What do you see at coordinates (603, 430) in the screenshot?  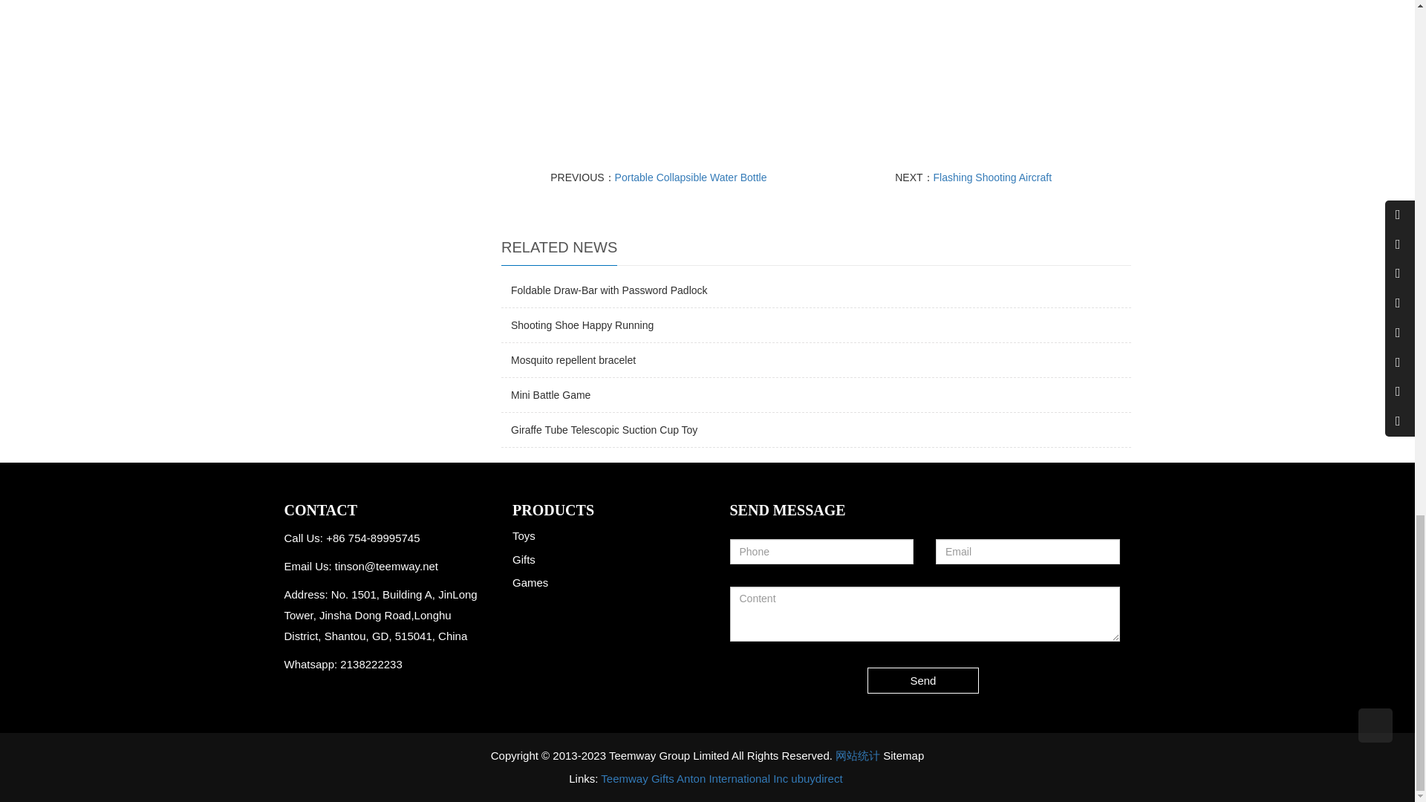 I see `Giraffe Tube Telescopic Suction Cup Toy` at bounding box center [603, 430].